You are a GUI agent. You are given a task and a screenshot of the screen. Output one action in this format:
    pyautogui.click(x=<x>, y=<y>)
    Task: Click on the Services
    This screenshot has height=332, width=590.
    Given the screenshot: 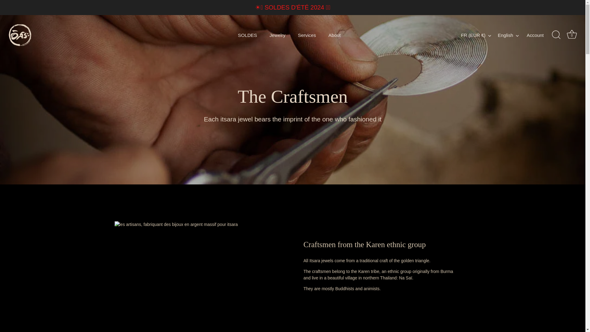 What is the action you would take?
    pyautogui.click(x=307, y=35)
    